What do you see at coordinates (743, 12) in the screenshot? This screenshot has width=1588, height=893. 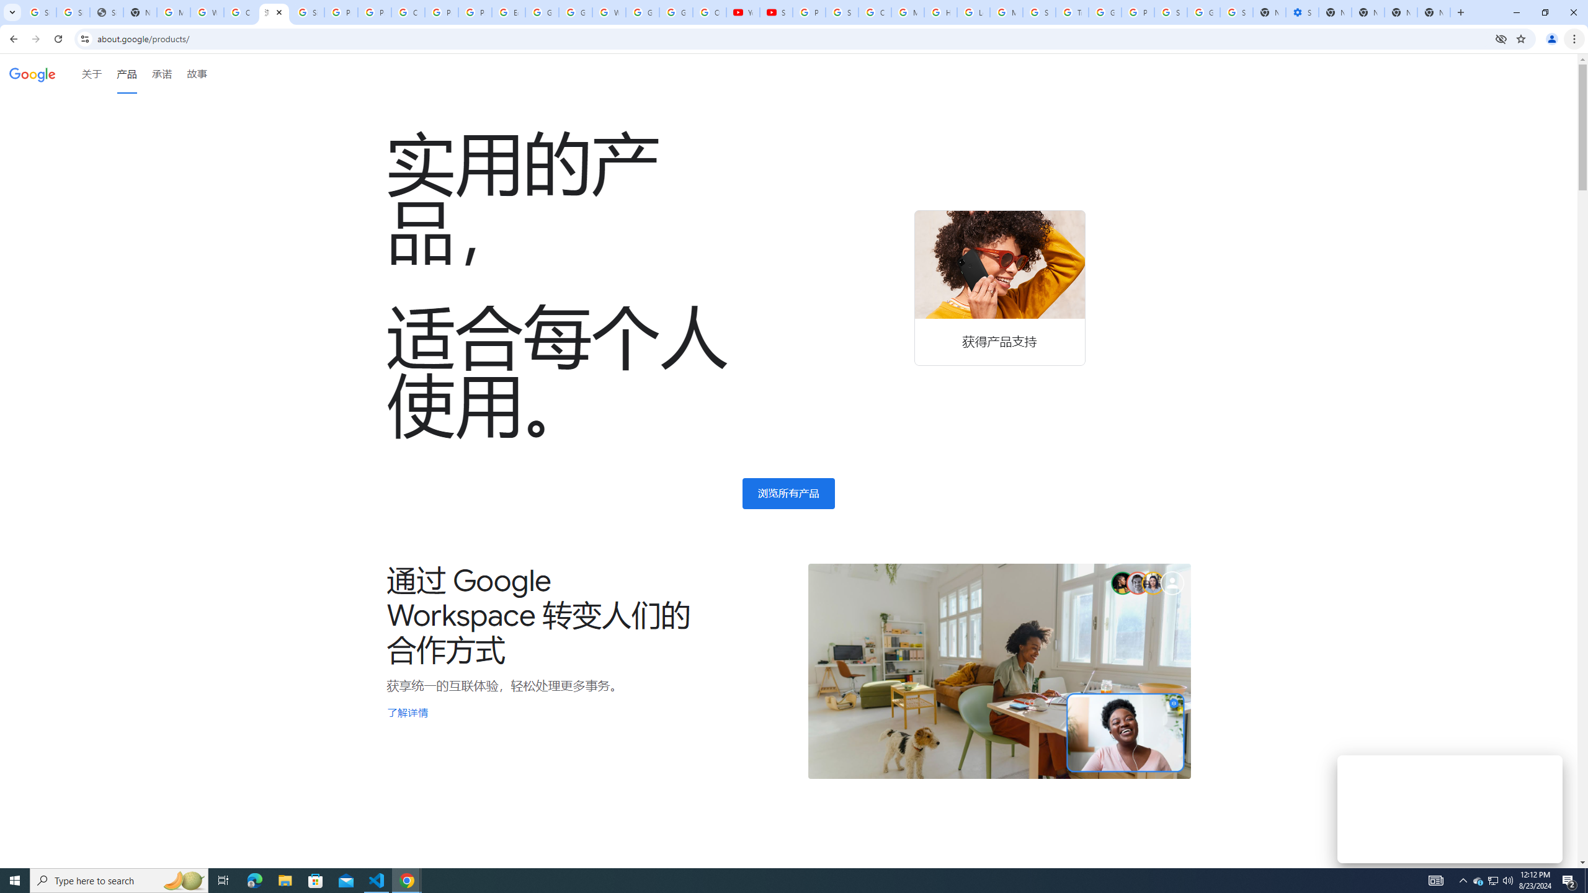 I see `YouTube` at bounding box center [743, 12].